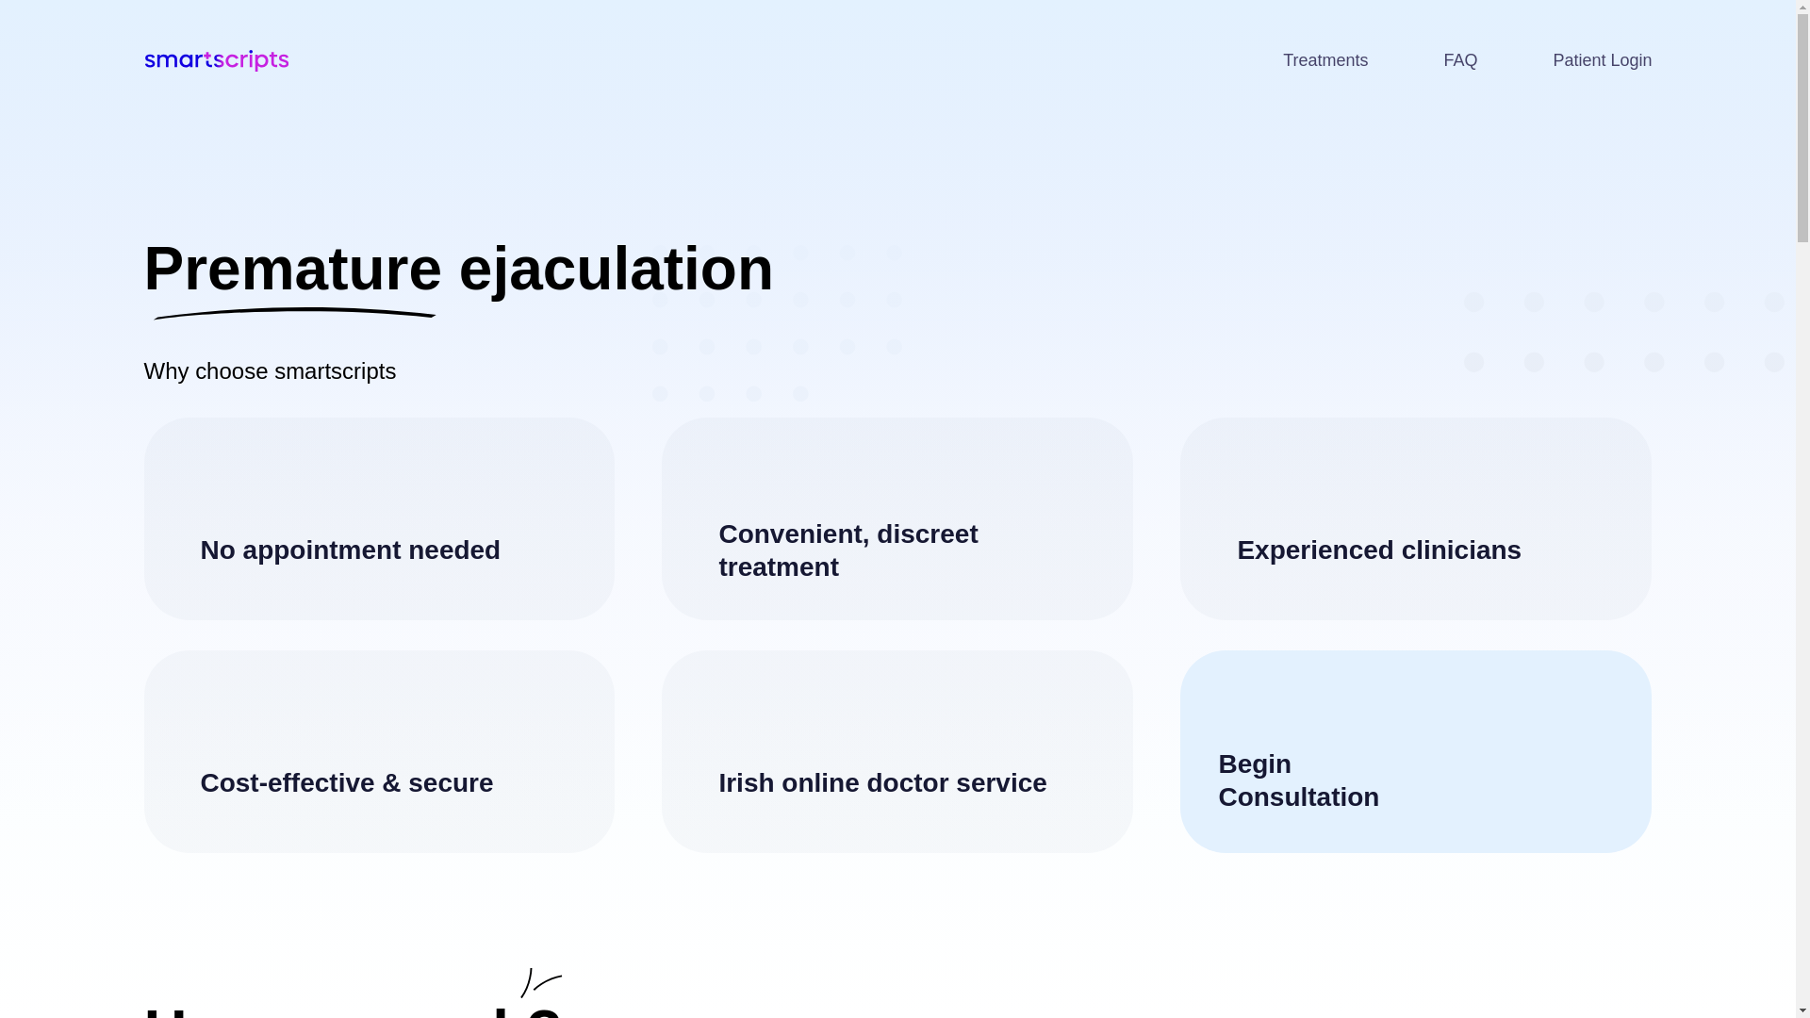  What do you see at coordinates (1461, 60) in the screenshot?
I see `FAQ` at bounding box center [1461, 60].